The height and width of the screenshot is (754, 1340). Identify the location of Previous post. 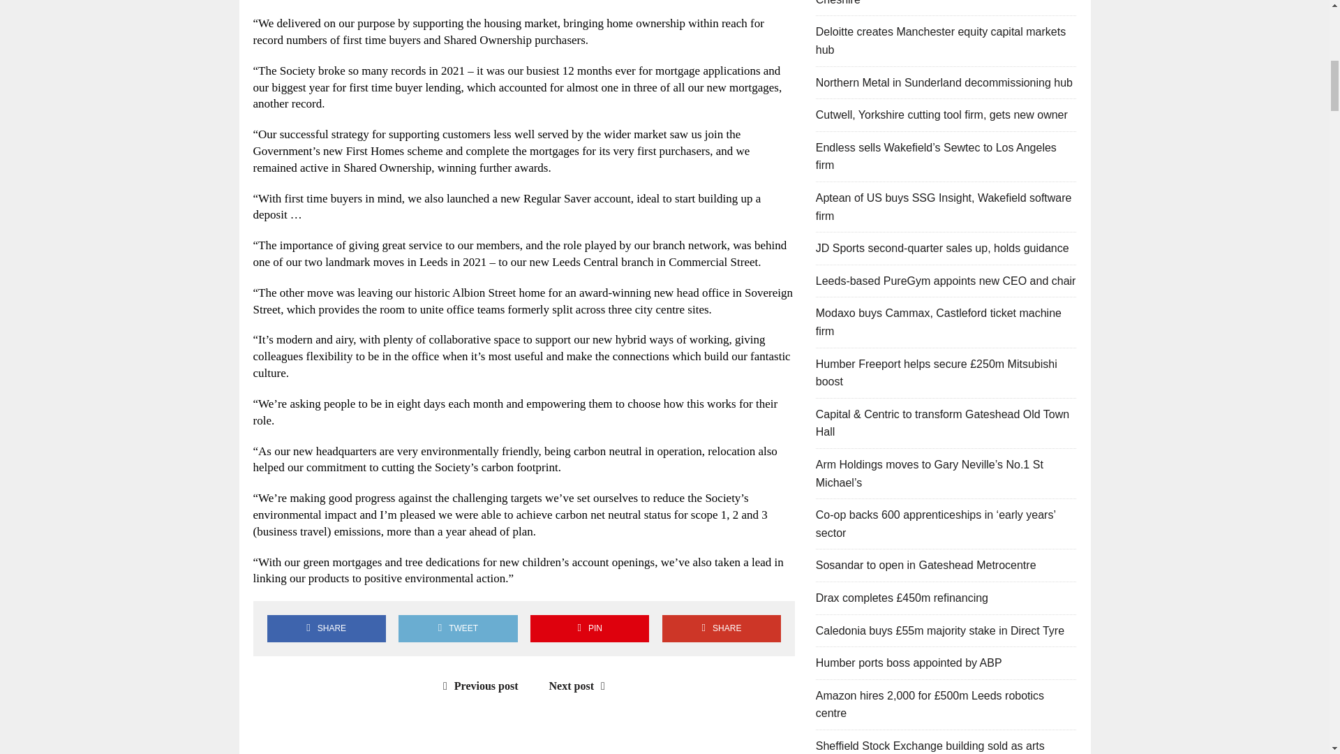
(477, 686).